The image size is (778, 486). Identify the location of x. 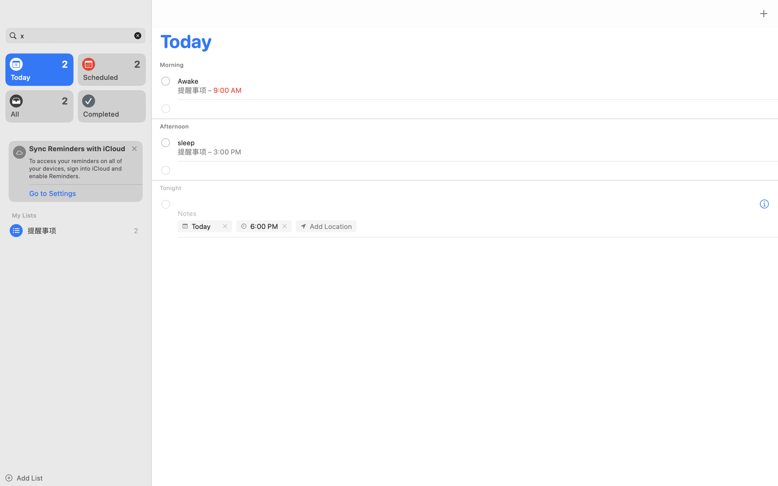
(76, 36).